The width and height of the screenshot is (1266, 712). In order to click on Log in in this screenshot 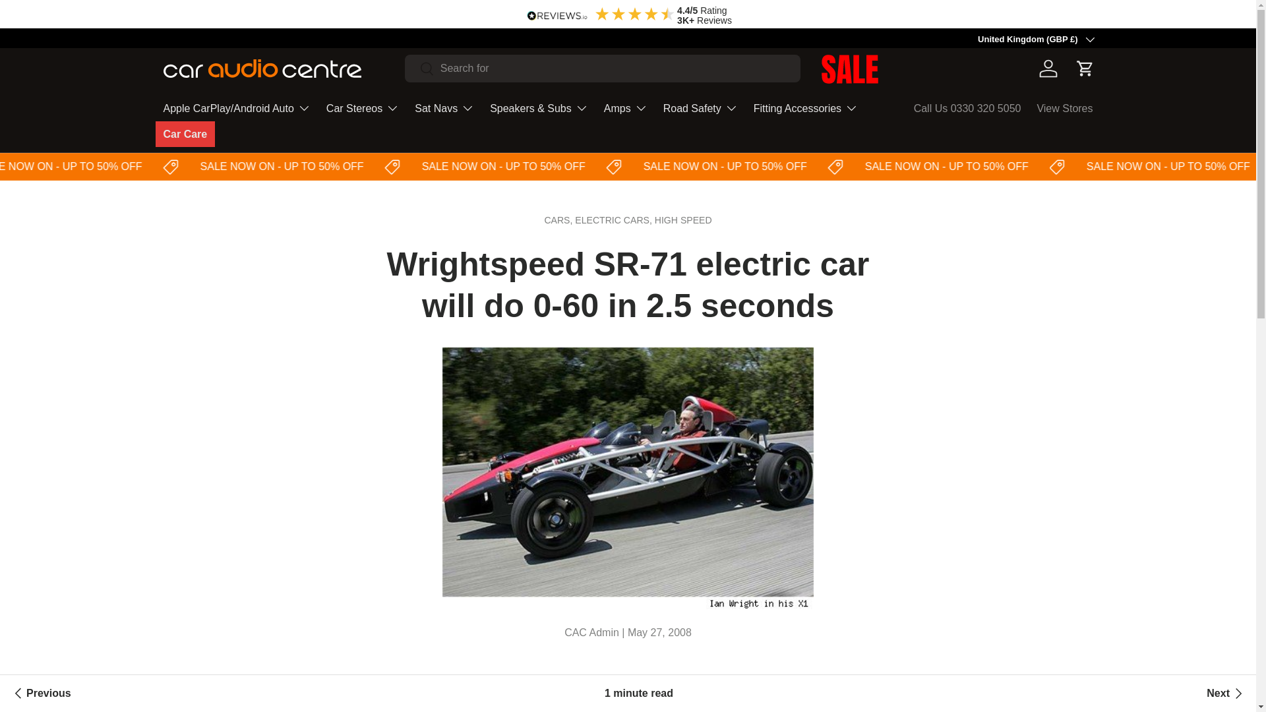, I will do `click(1048, 69)`.